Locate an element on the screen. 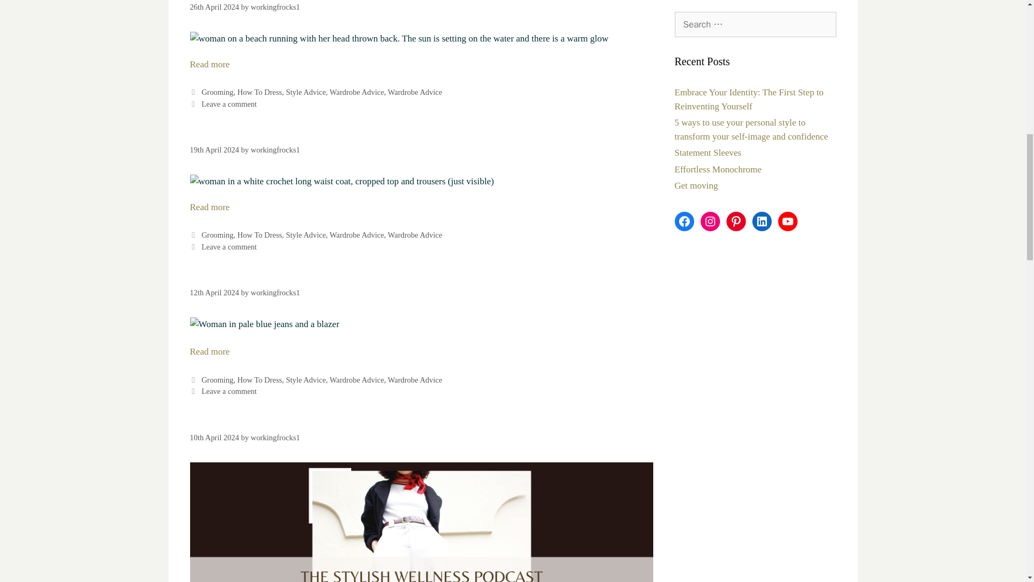  Wellness is located at coordinates (399, 39).